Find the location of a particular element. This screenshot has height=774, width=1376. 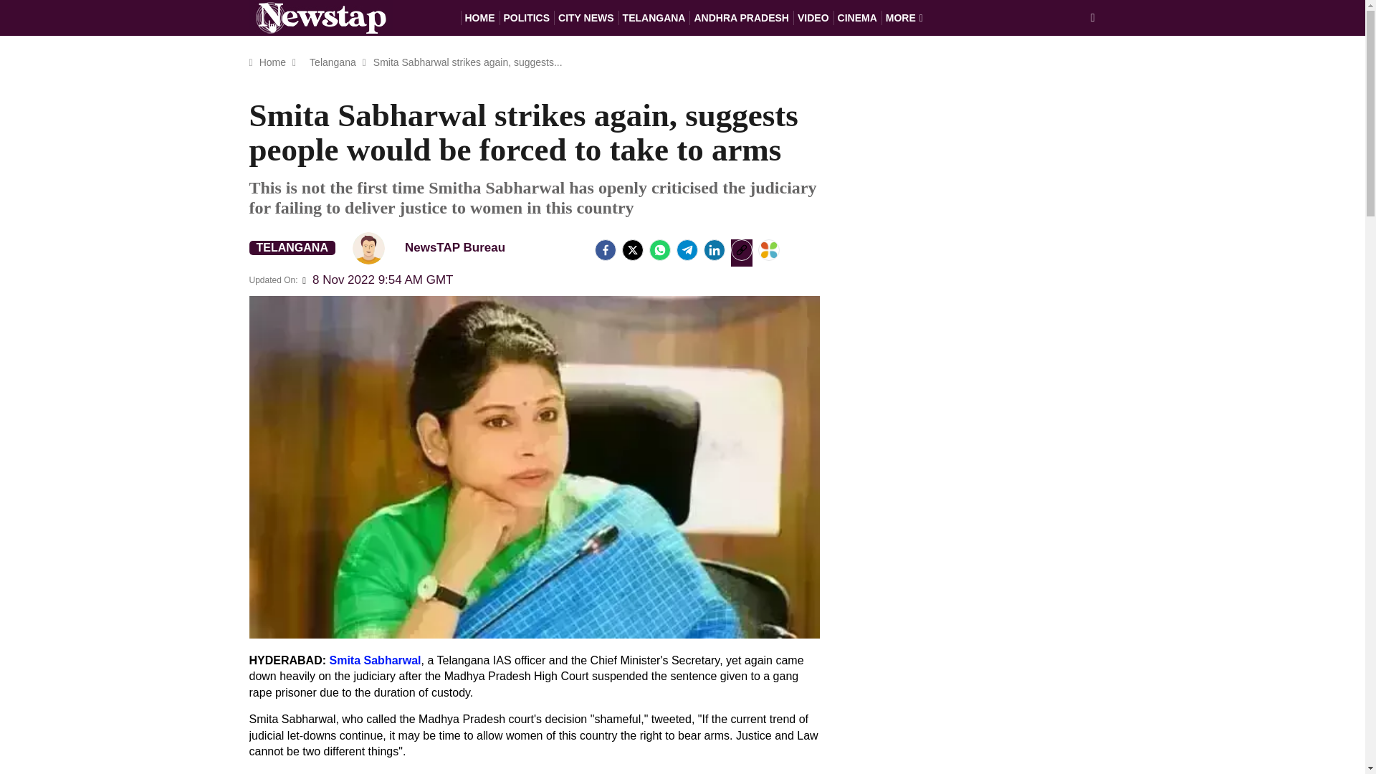

TELANGANA is located at coordinates (292, 248).